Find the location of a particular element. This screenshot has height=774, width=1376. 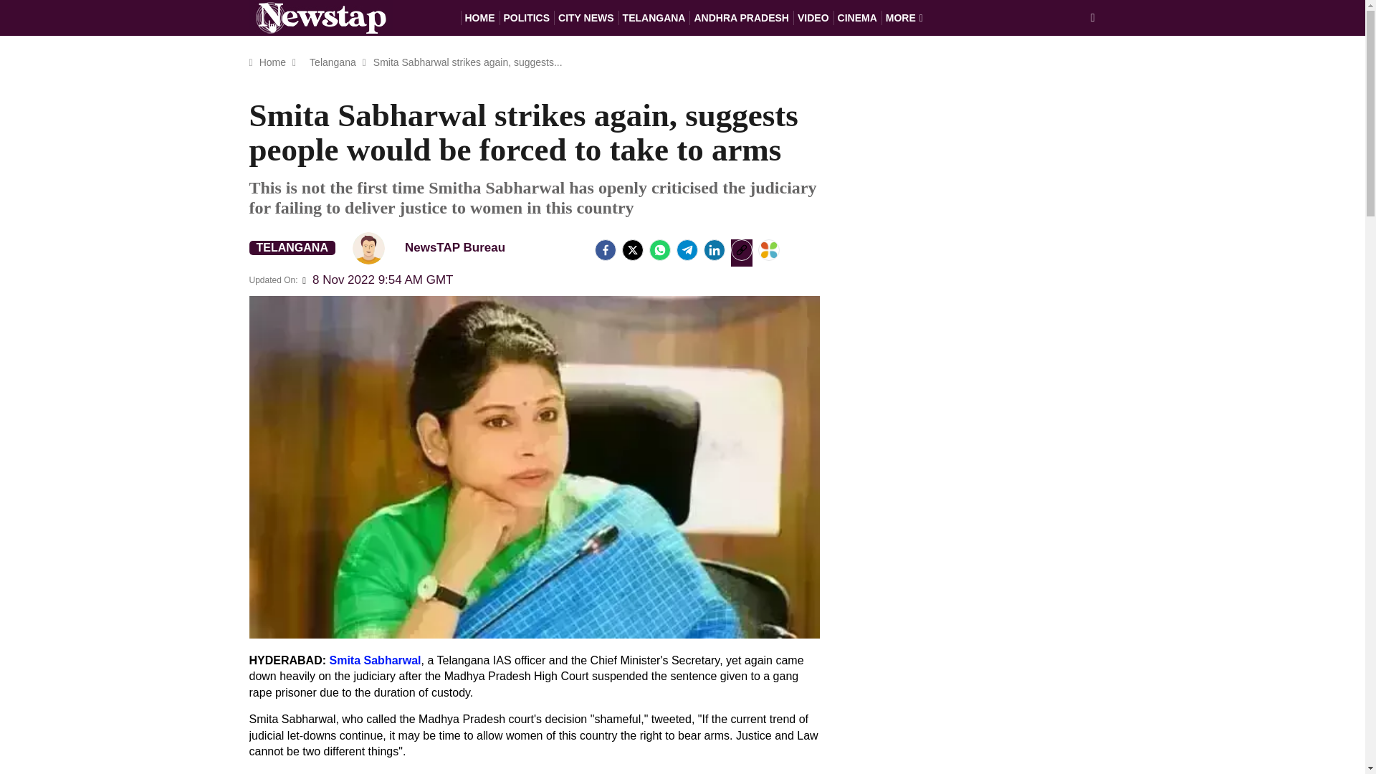

TELANGANA is located at coordinates (292, 248).